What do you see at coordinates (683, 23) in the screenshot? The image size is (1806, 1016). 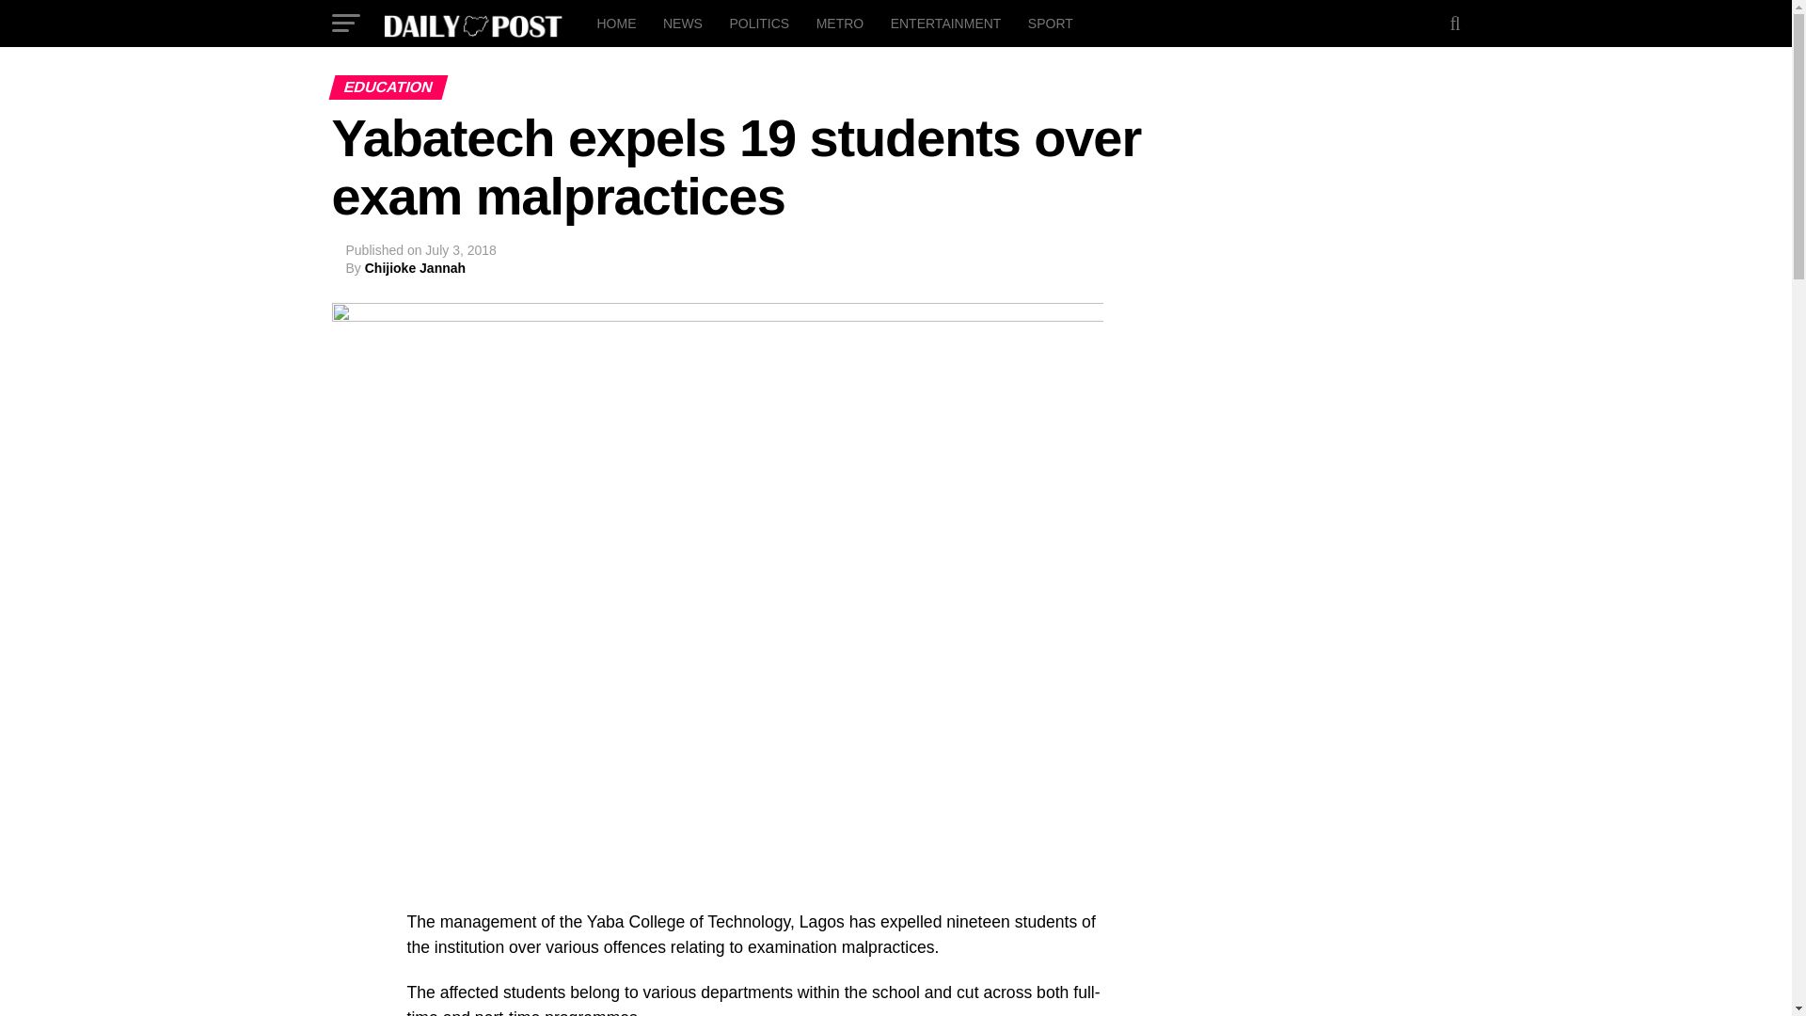 I see `NEWS` at bounding box center [683, 23].